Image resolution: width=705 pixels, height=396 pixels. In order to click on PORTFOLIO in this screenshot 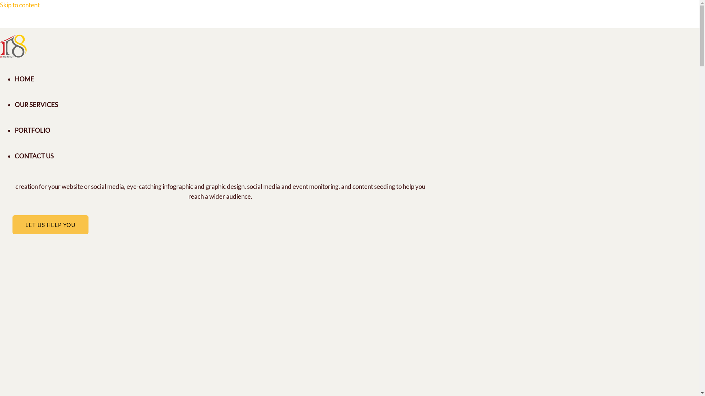, I will do `click(32, 131)`.